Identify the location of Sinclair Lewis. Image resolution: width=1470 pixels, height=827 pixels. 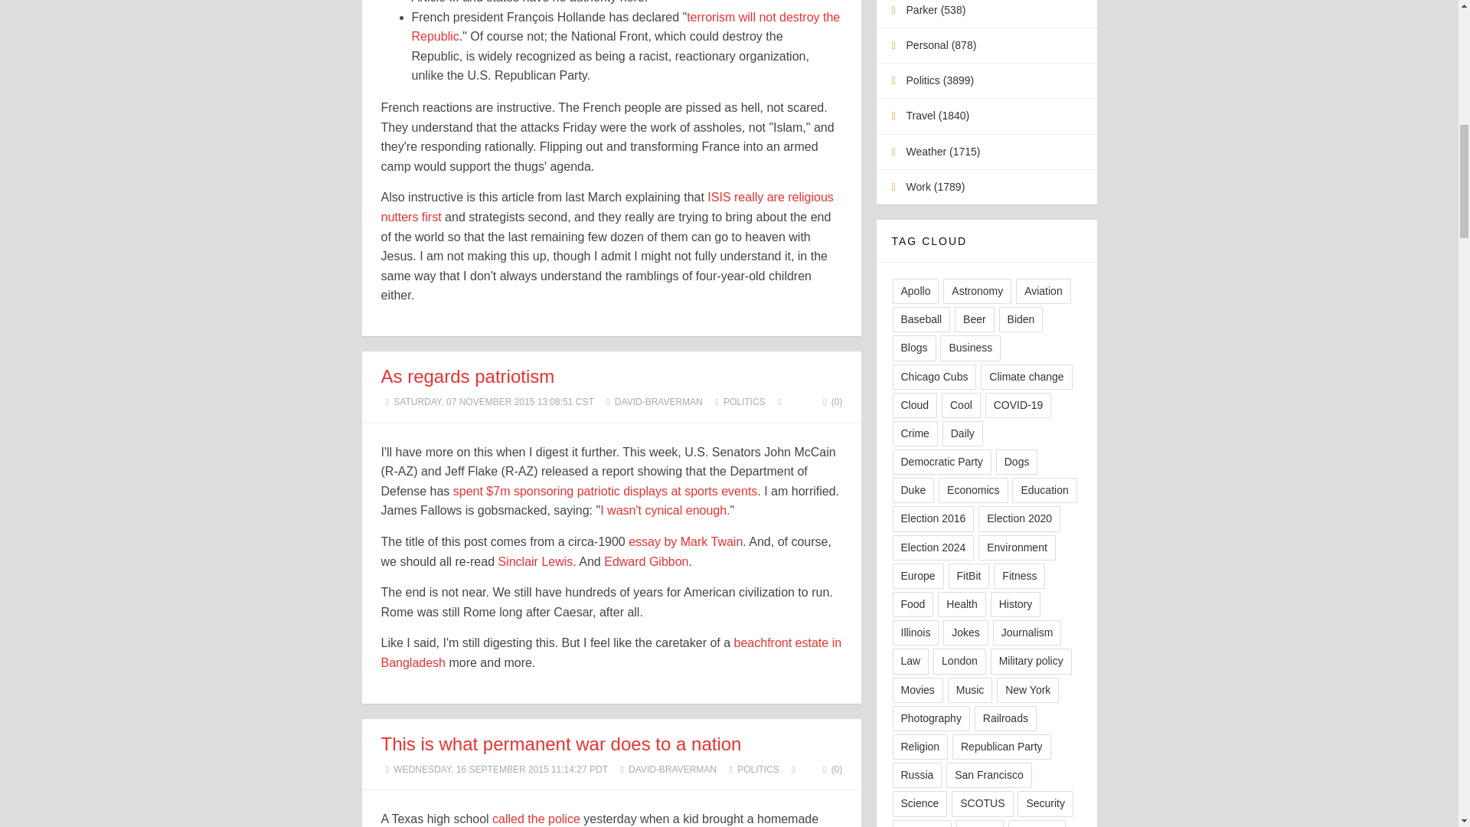
(535, 561).